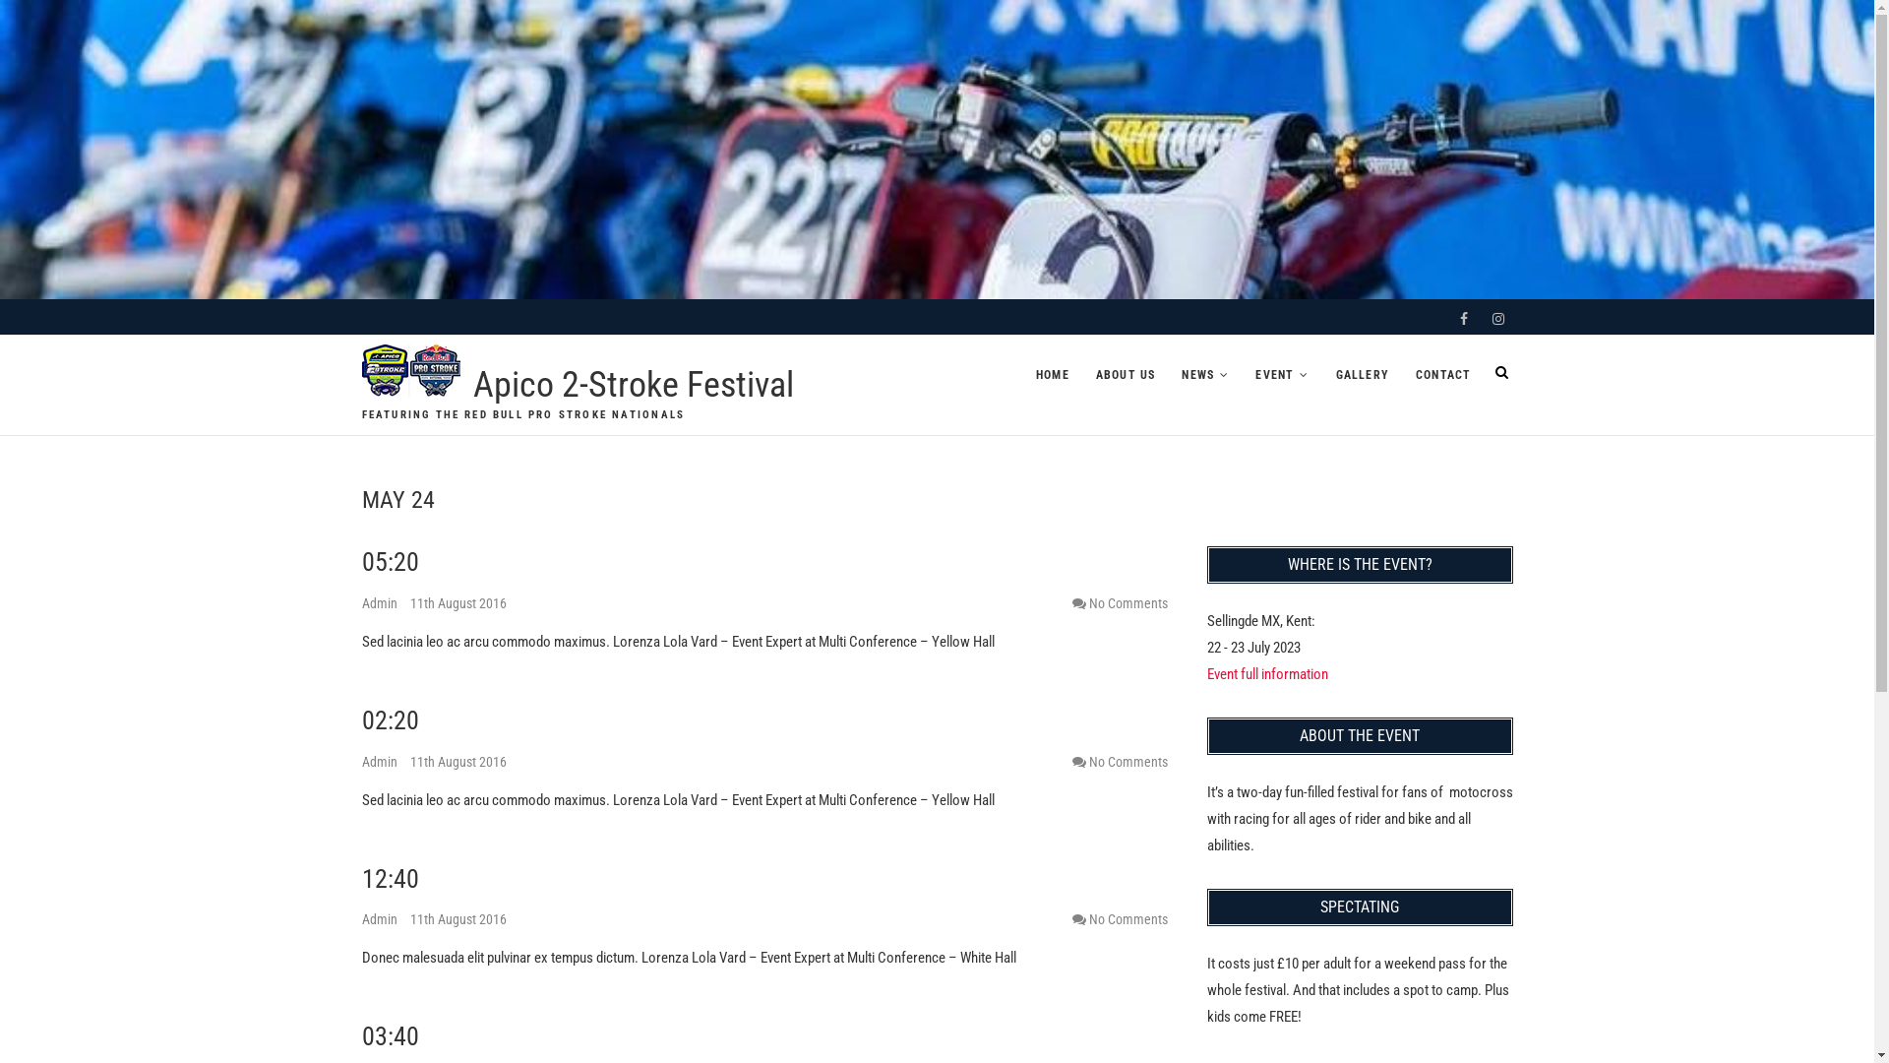  What do you see at coordinates (1282, 375) in the screenshot?
I see `EVENT` at bounding box center [1282, 375].